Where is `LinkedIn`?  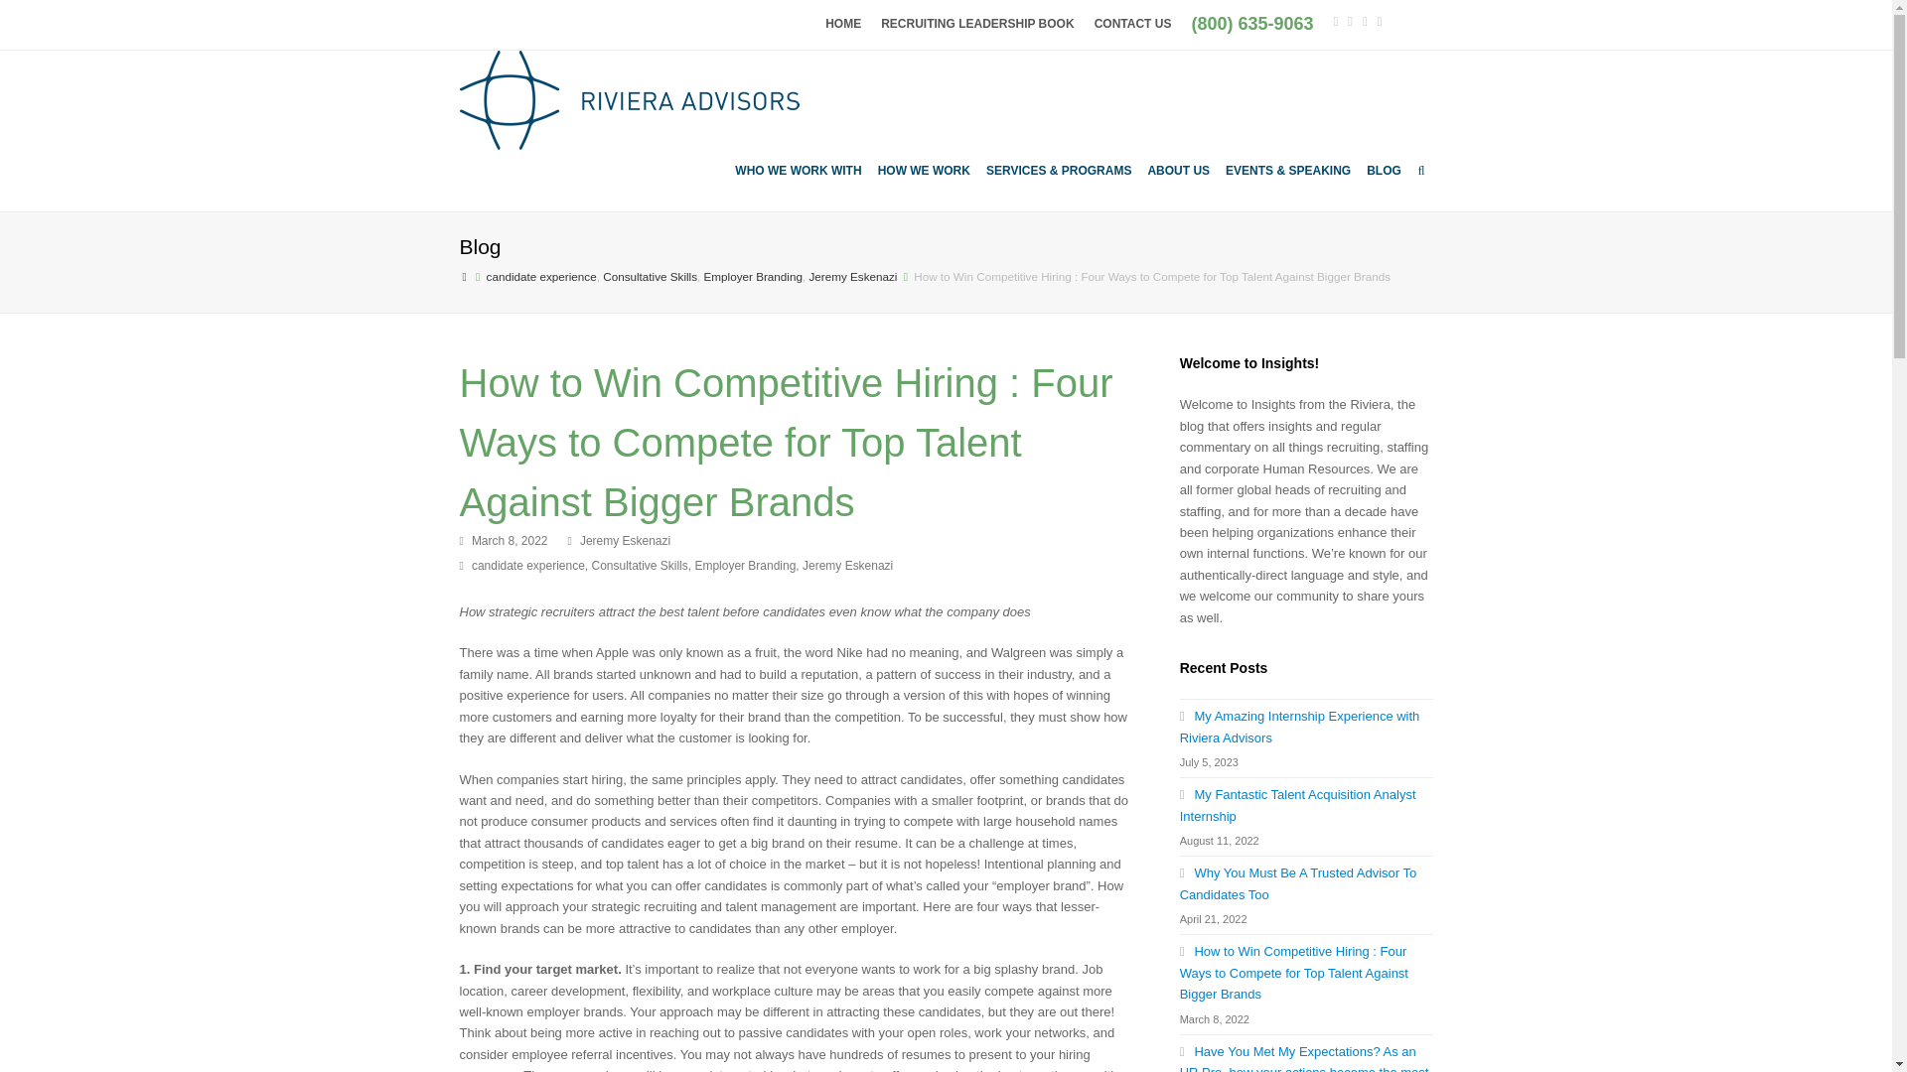 LinkedIn is located at coordinates (1365, 20).